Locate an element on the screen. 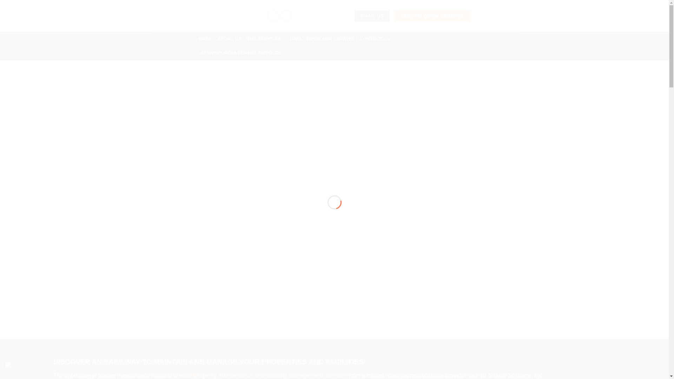 The height and width of the screenshot is (379, 674). PARKING MANAGEMENT SERVICES is located at coordinates (241, 53).